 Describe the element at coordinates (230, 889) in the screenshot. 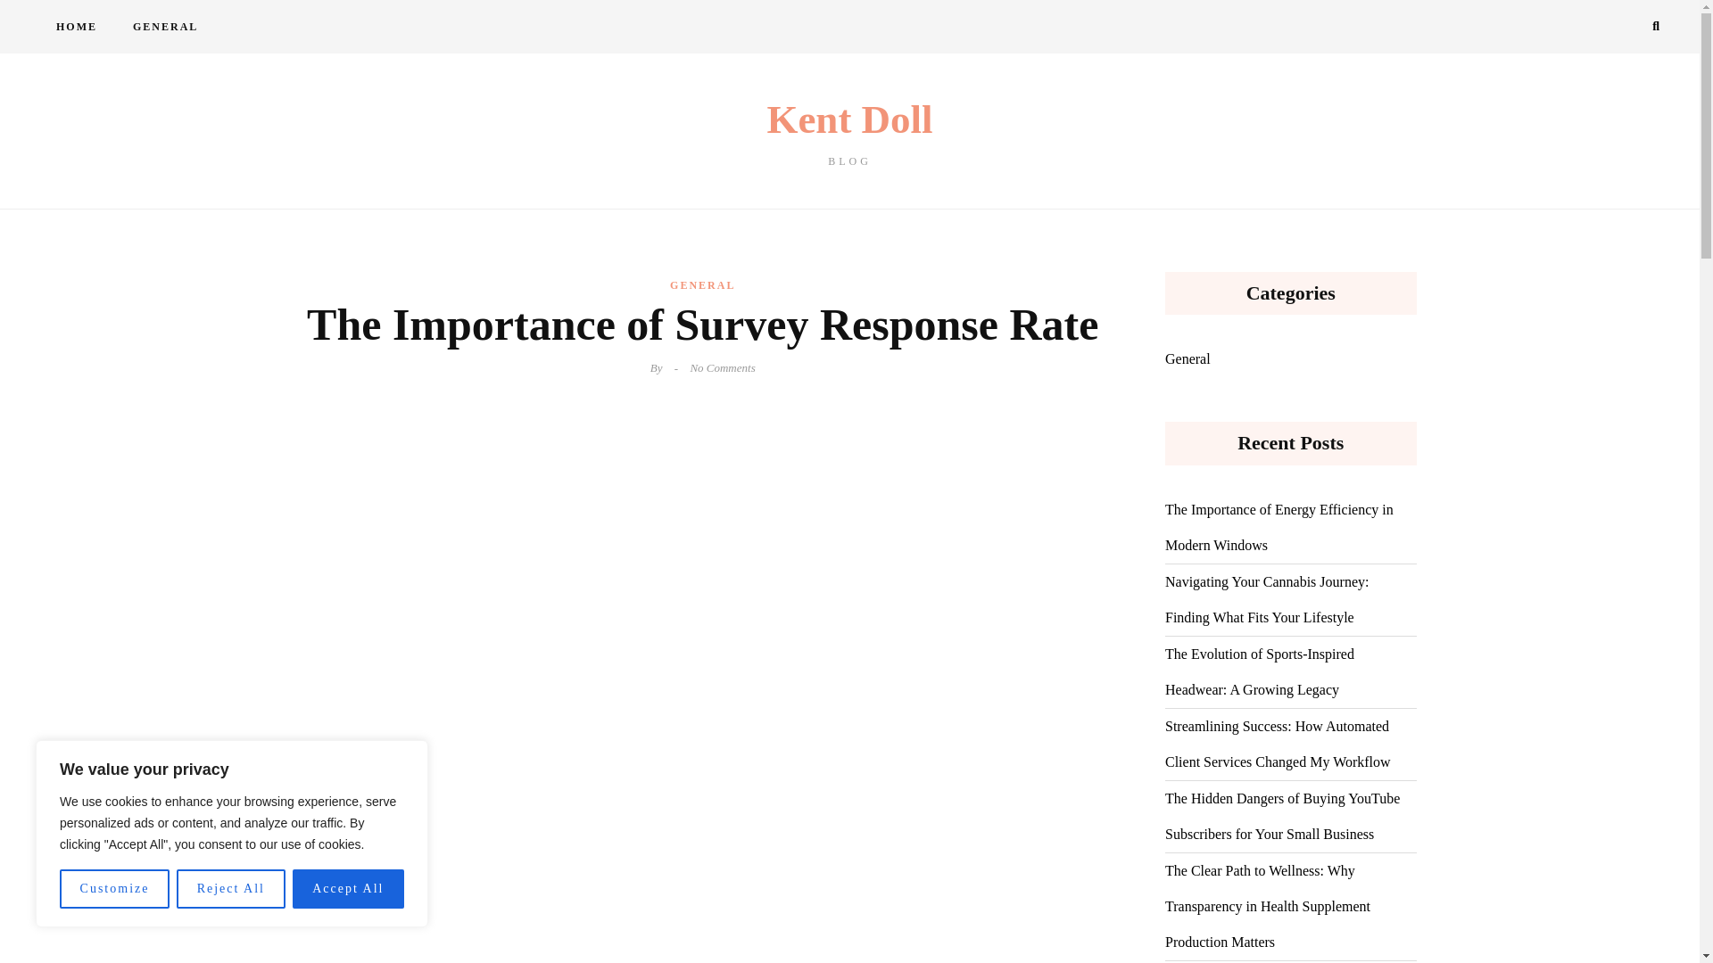

I see `Customize` at that location.